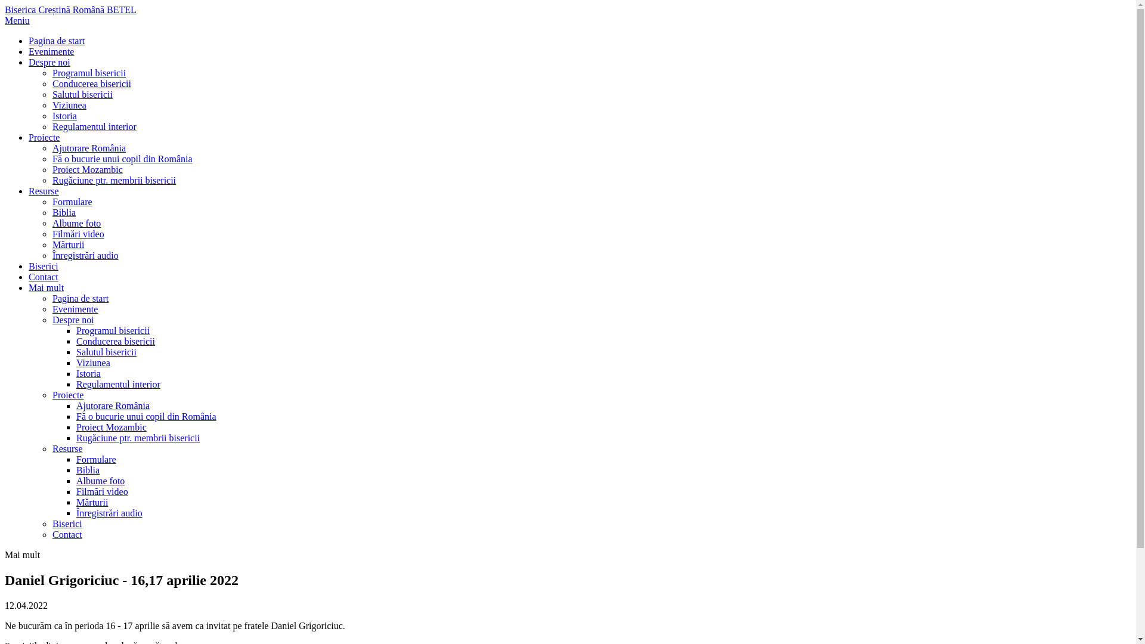 This screenshot has height=644, width=1145. Describe the element at coordinates (88, 169) in the screenshot. I see `Proiect Mozambic` at that location.